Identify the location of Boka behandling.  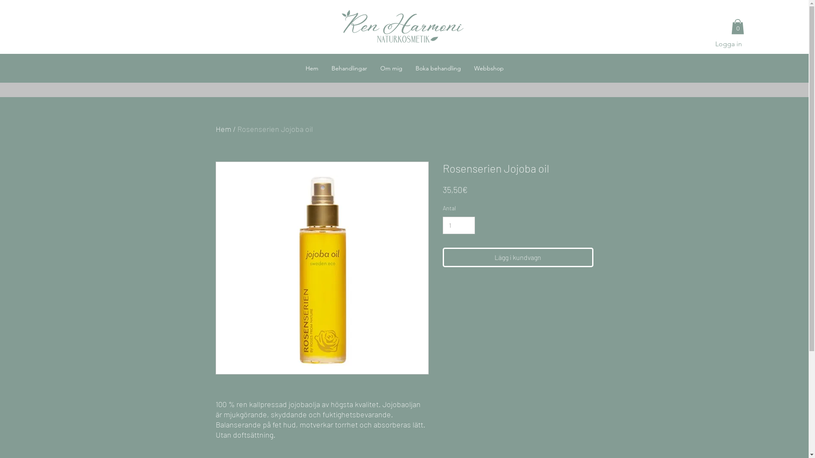
(438, 68).